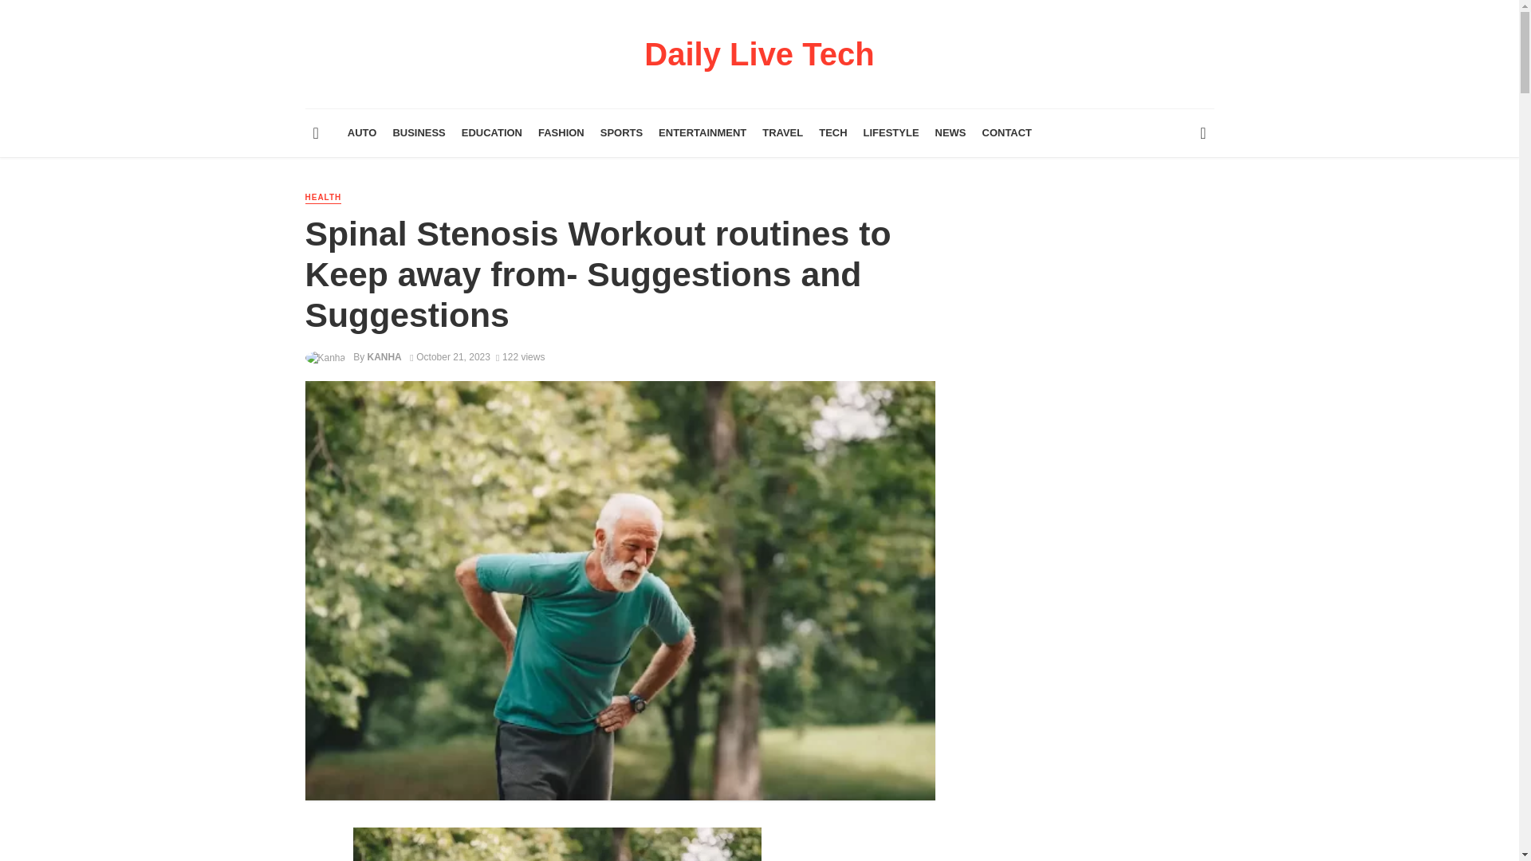  I want to click on NEWS, so click(950, 132).